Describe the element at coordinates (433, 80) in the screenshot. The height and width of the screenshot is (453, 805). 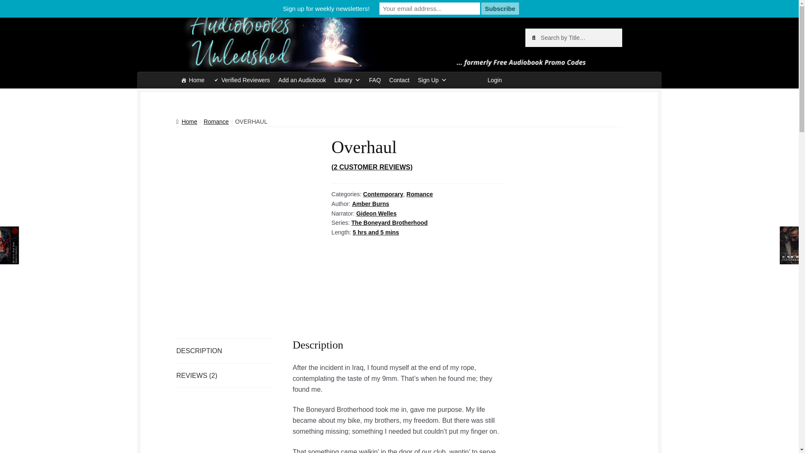
I see `Sign Up` at that location.